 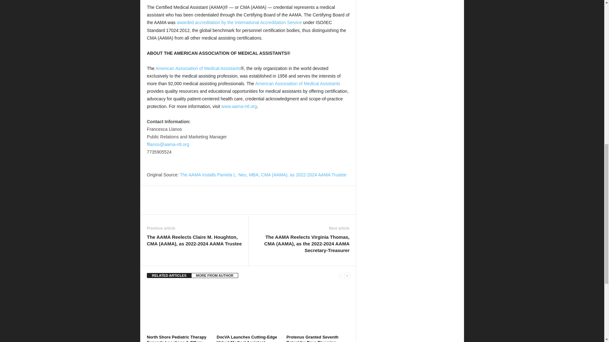 I want to click on American Association of Medical Assistants, so click(x=298, y=84).